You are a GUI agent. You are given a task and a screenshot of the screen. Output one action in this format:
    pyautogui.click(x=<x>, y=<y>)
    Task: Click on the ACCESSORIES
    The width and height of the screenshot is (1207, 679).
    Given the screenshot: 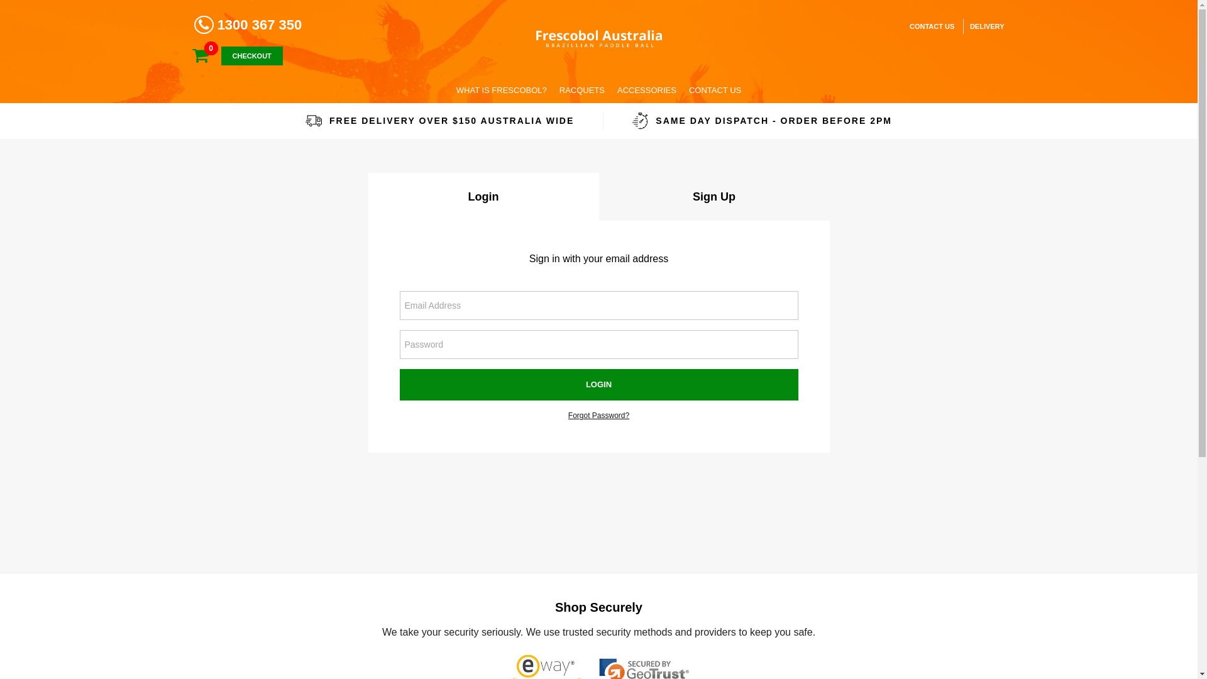 What is the action you would take?
    pyautogui.click(x=647, y=91)
    